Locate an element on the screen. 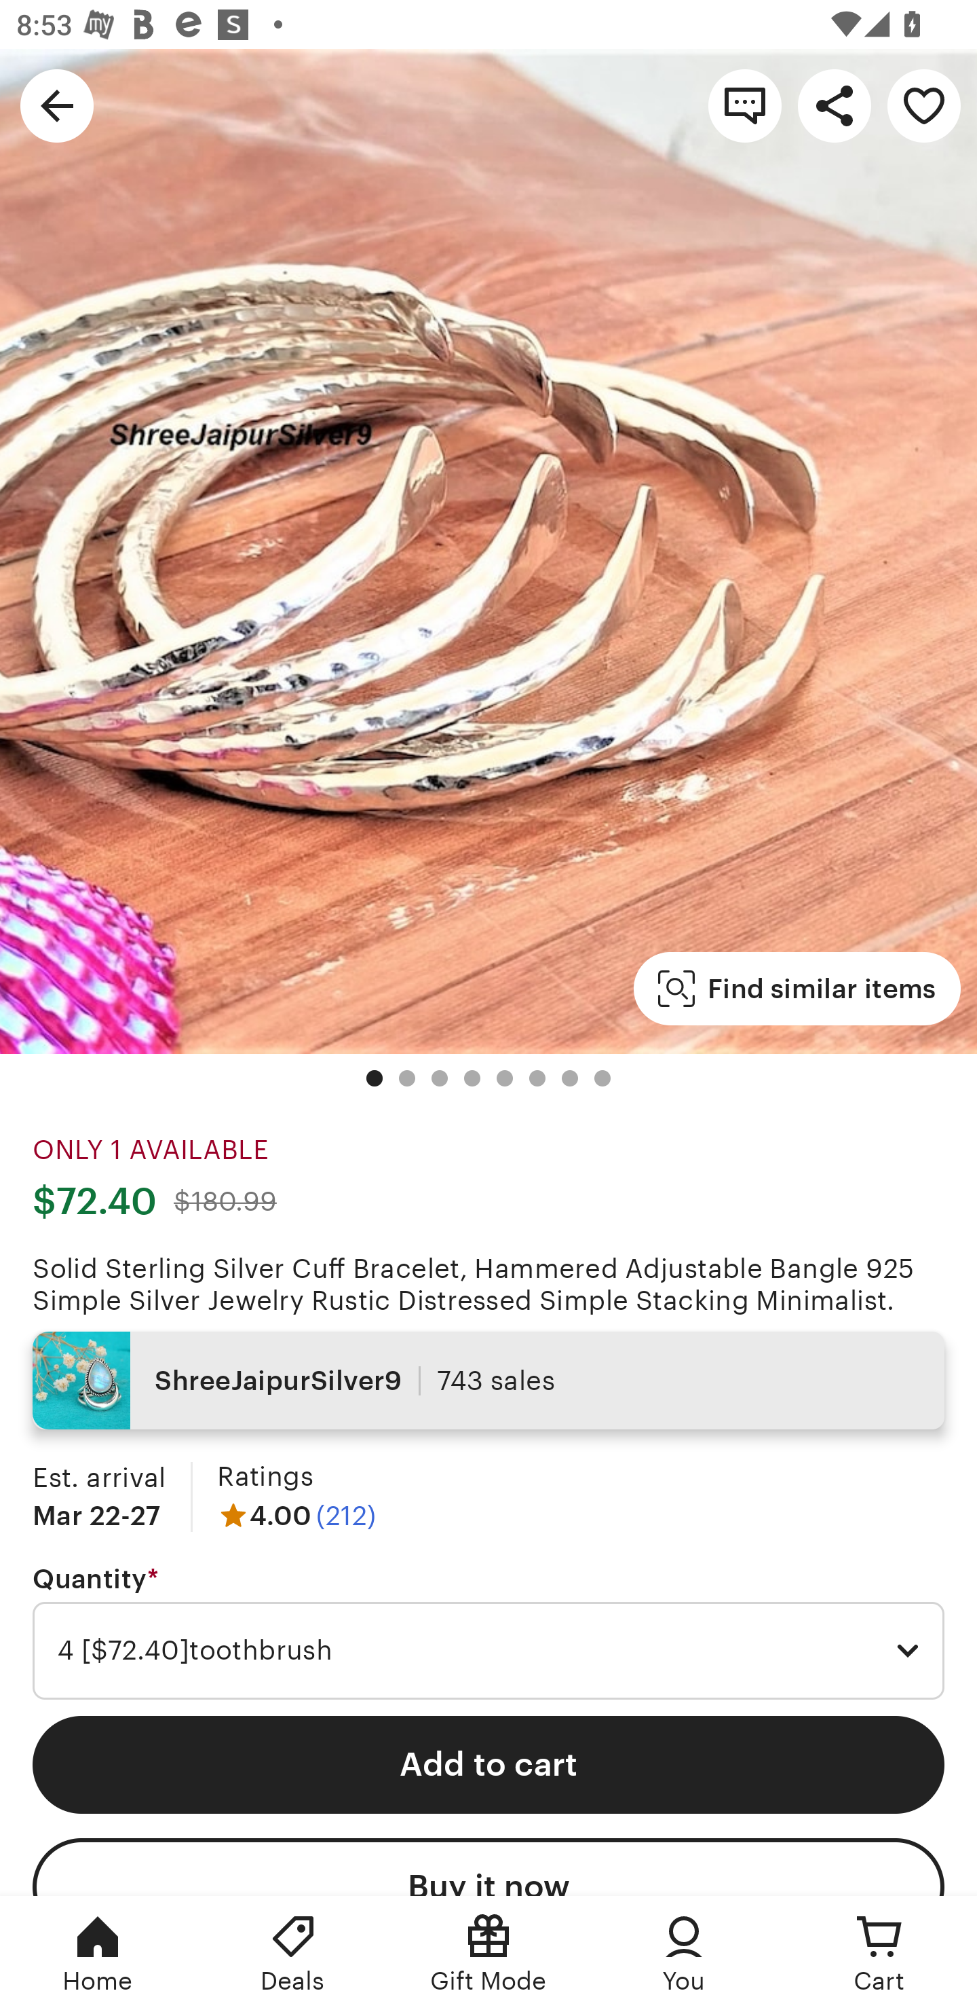 This screenshot has width=977, height=2010. Find similar items is located at coordinates (797, 989).